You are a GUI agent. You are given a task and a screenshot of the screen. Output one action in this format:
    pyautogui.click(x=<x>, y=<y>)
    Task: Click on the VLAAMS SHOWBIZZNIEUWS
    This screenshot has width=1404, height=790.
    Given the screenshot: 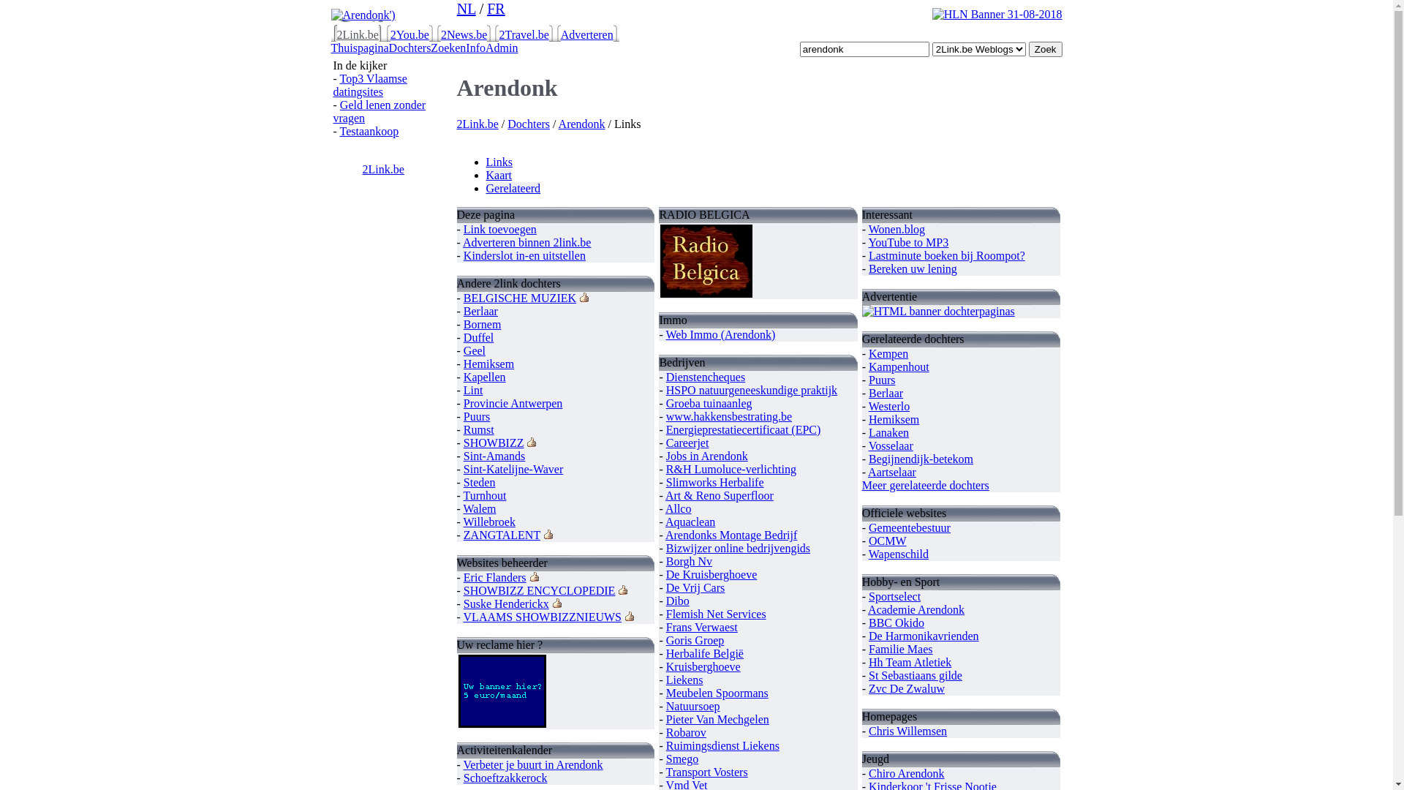 What is the action you would take?
    pyautogui.click(x=543, y=617)
    